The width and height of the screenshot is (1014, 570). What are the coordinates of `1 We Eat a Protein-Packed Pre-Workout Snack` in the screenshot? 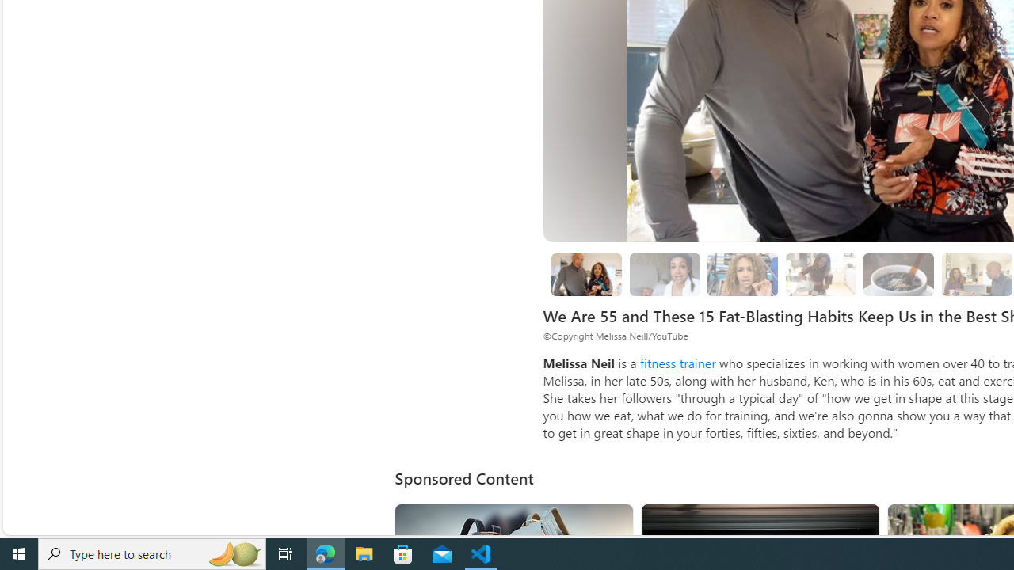 It's located at (664, 274).